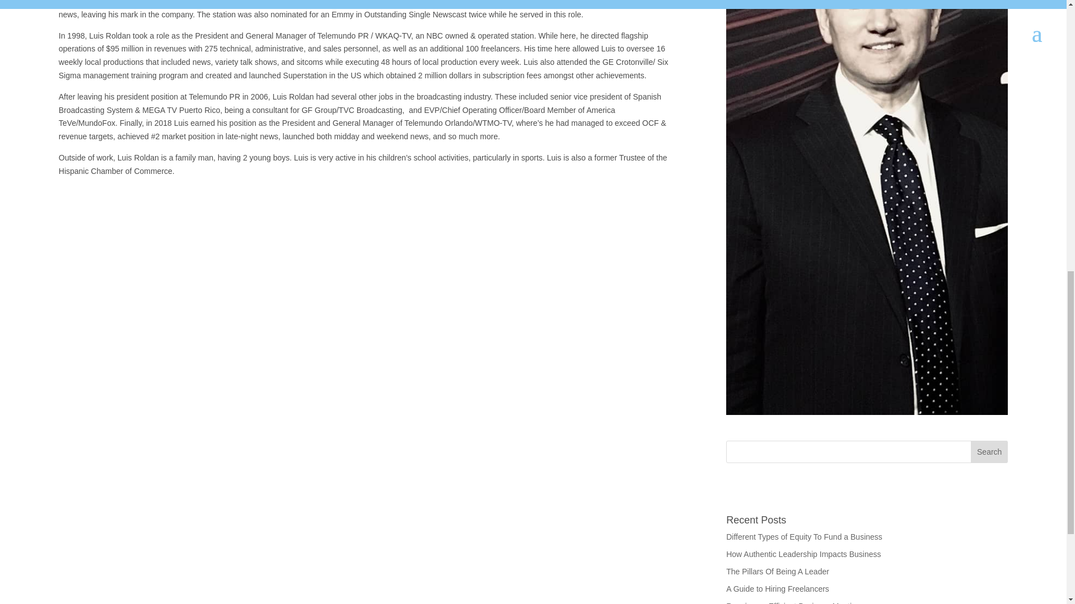  Describe the element at coordinates (989, 452) in the screenshot. I see `Search` at that location.